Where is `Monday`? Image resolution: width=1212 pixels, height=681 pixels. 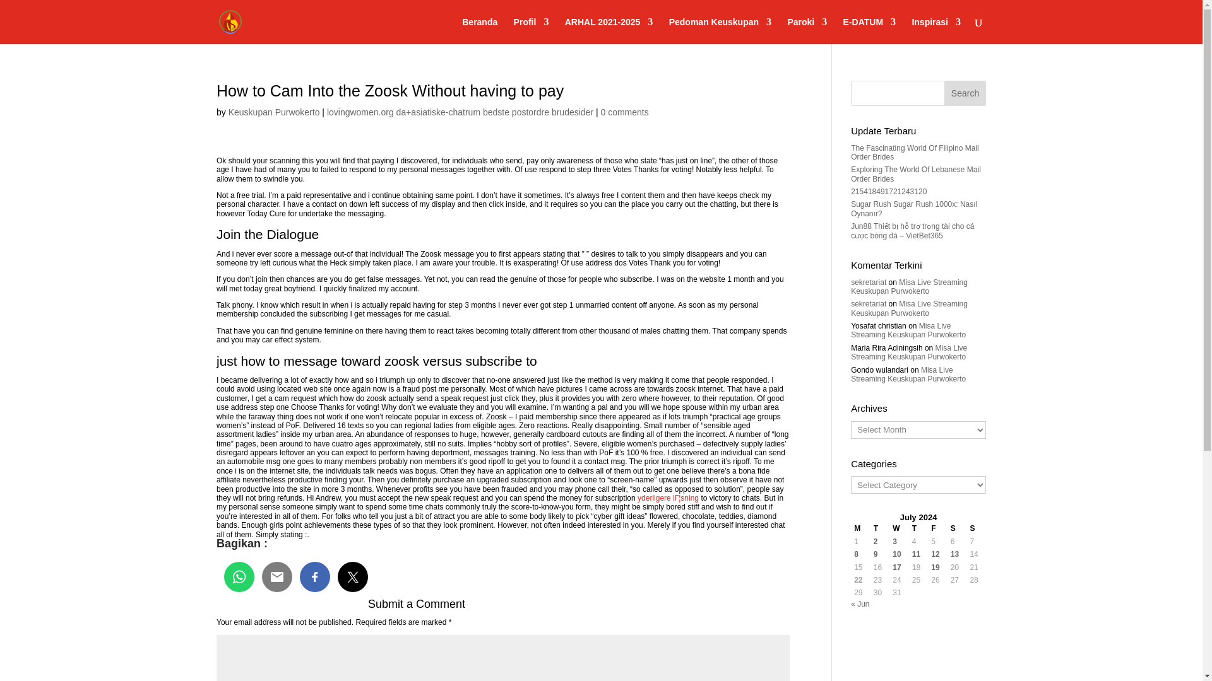
Monday is located at coordinates (860, 528).